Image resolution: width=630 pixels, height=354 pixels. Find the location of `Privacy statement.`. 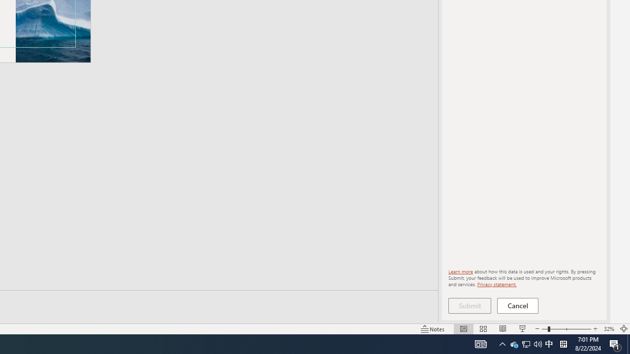

Privacy statement. is located at coordinates (496, 284).